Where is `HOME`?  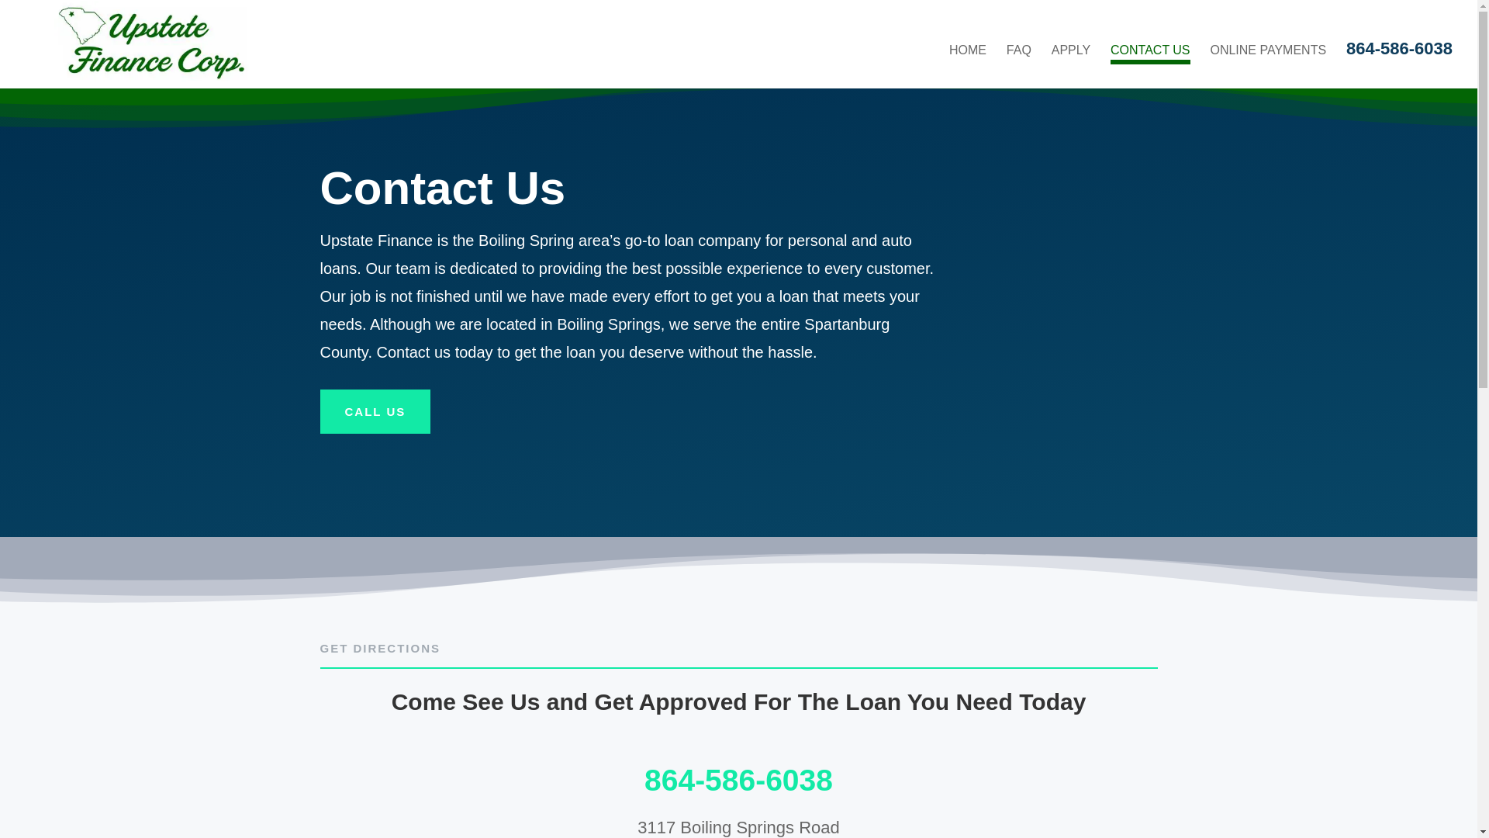
HOME is located at coordinates (968, 53).